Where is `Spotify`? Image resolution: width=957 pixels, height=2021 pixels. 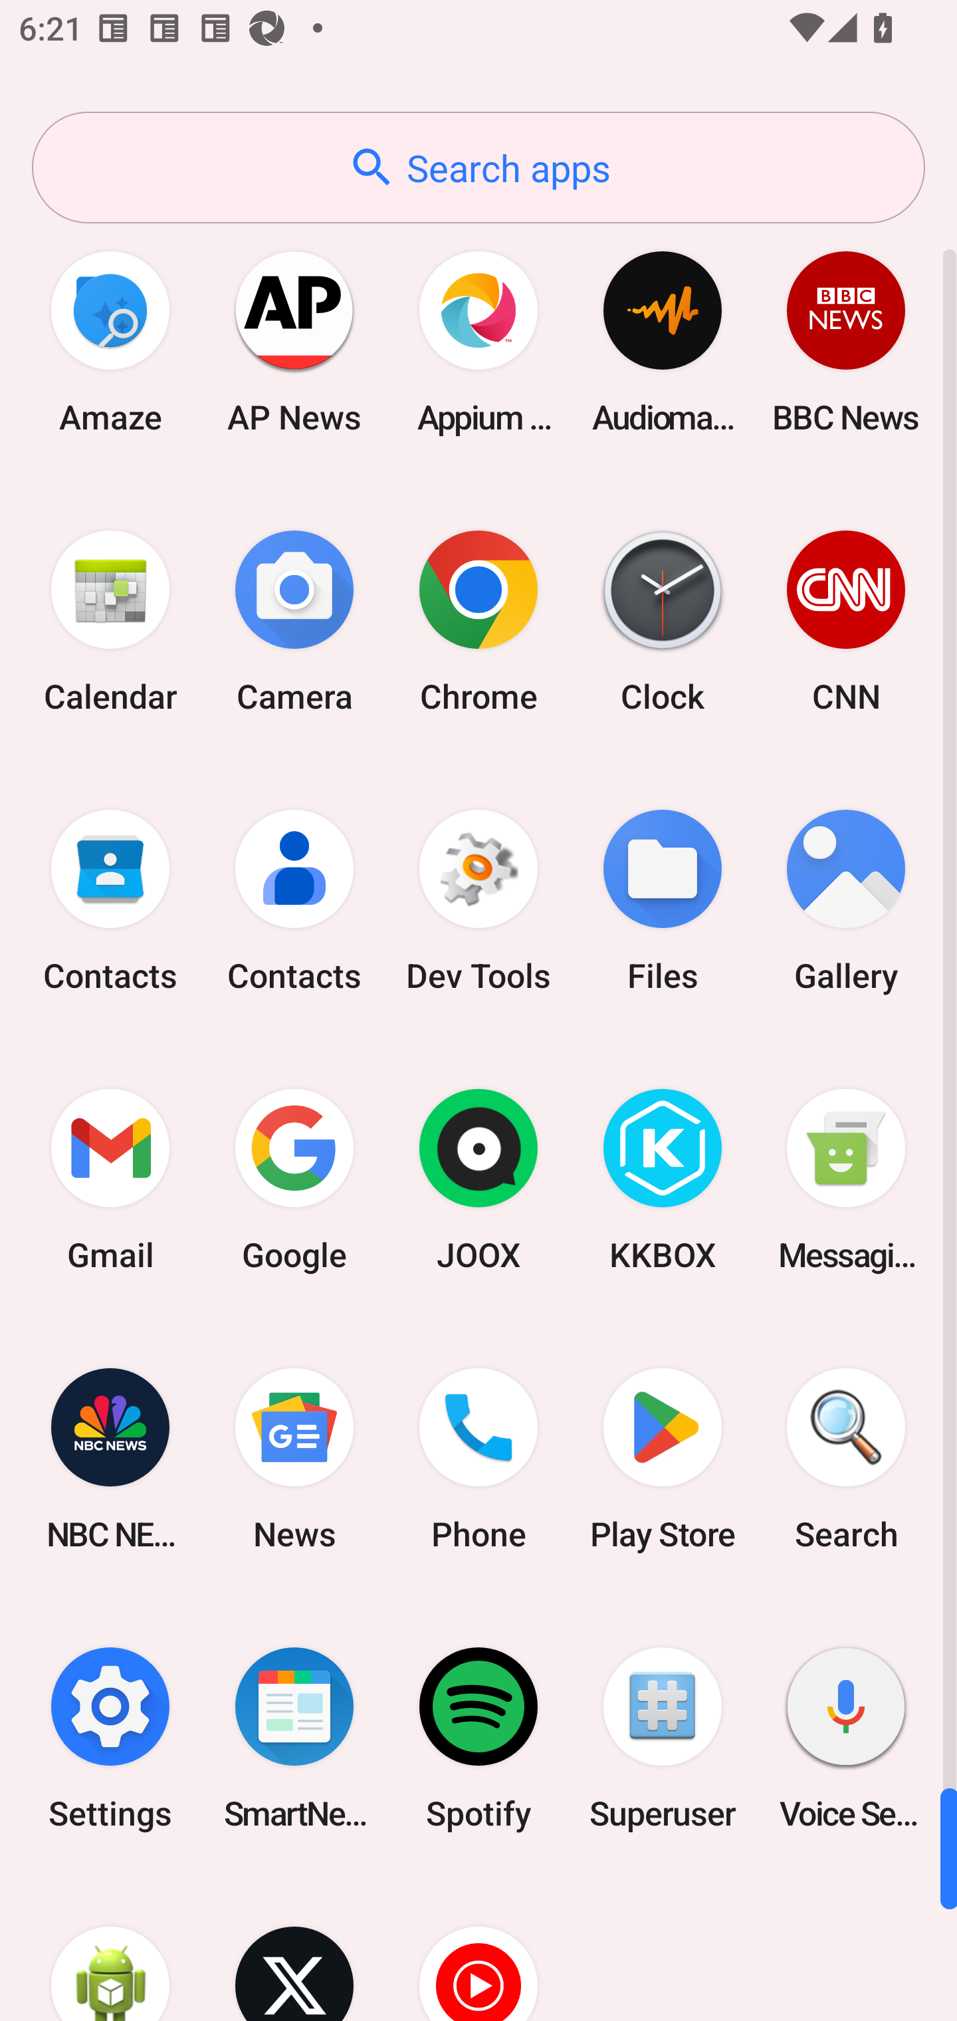
Spotify is located at coordinates (478, 1738).